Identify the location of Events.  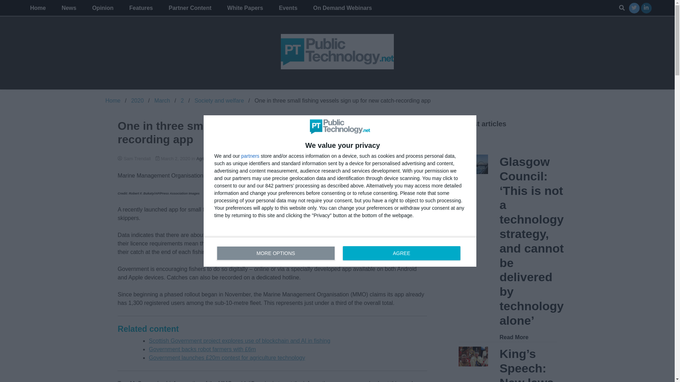
(288, 8).